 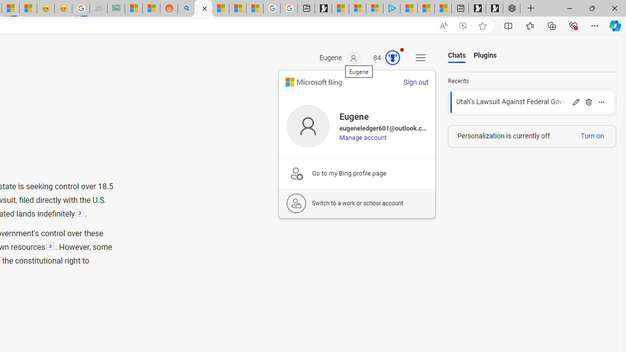 I want to click on microsoft logo, so click(x=314, y=82).